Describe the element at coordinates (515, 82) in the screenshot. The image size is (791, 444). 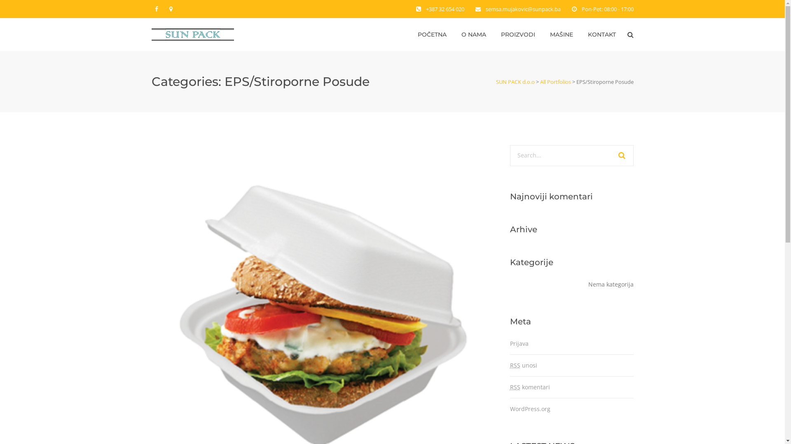
I see `SUN PACK d.o.o` at that location.